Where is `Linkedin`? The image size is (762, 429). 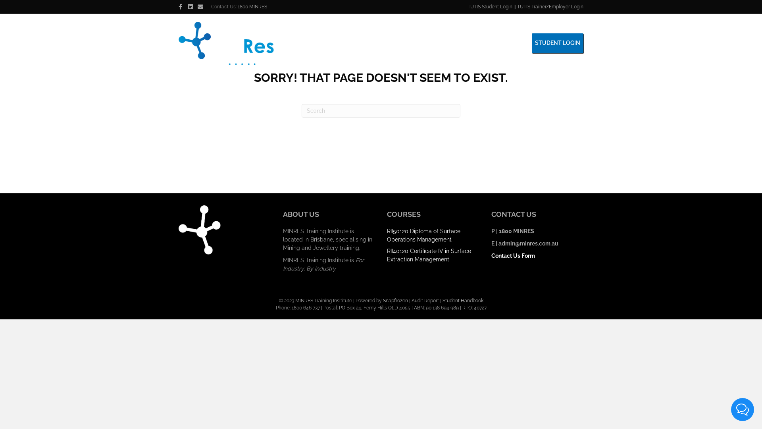 Linkedin is located at coordinates (193, 6).